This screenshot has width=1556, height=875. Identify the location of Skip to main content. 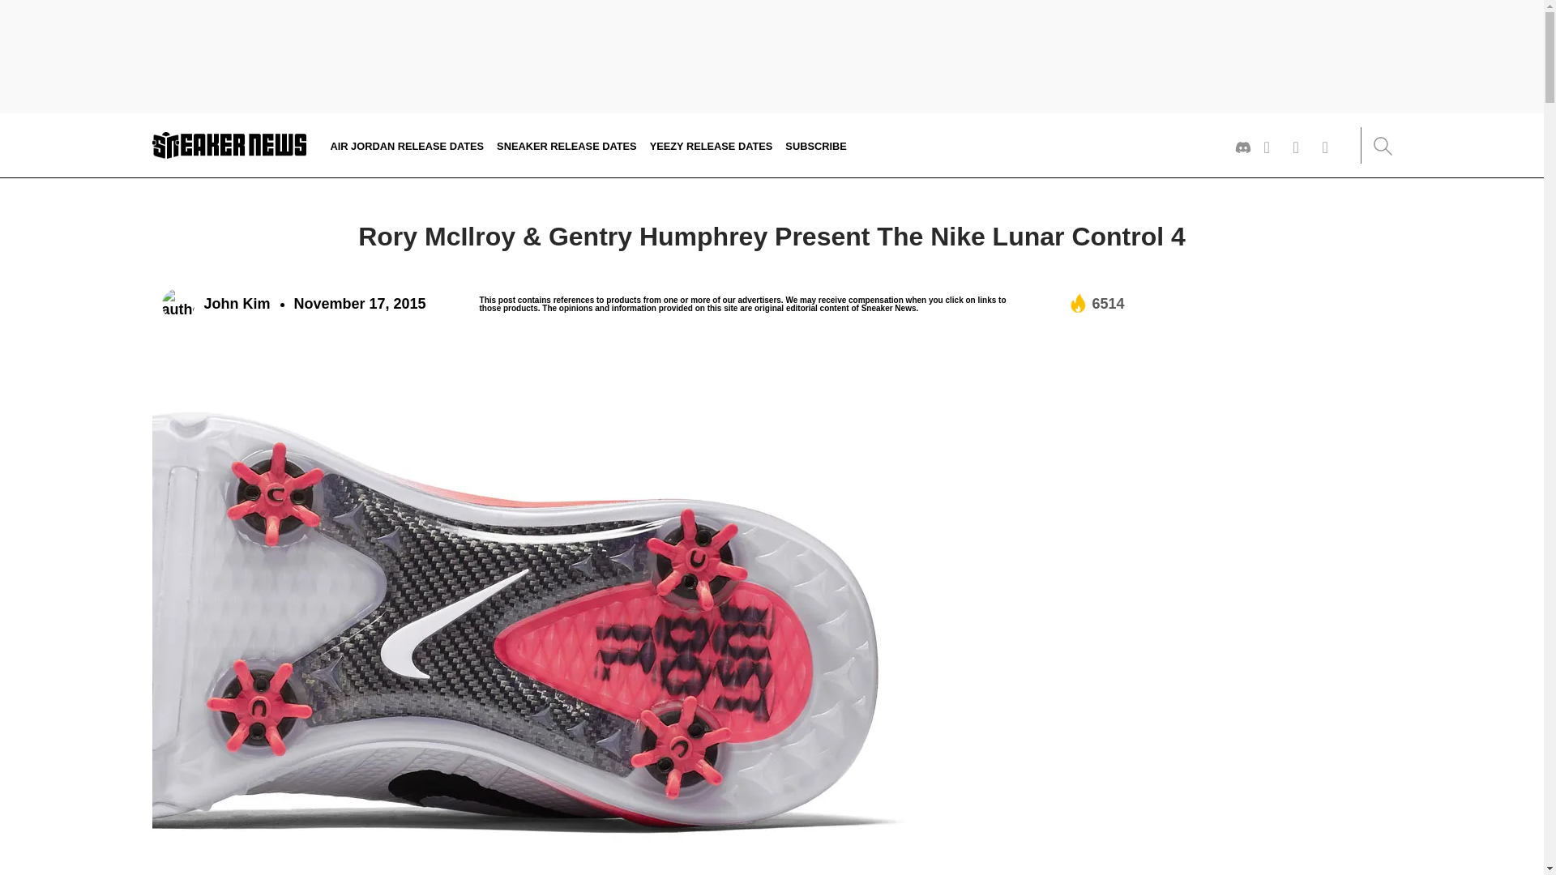
(5, 130).